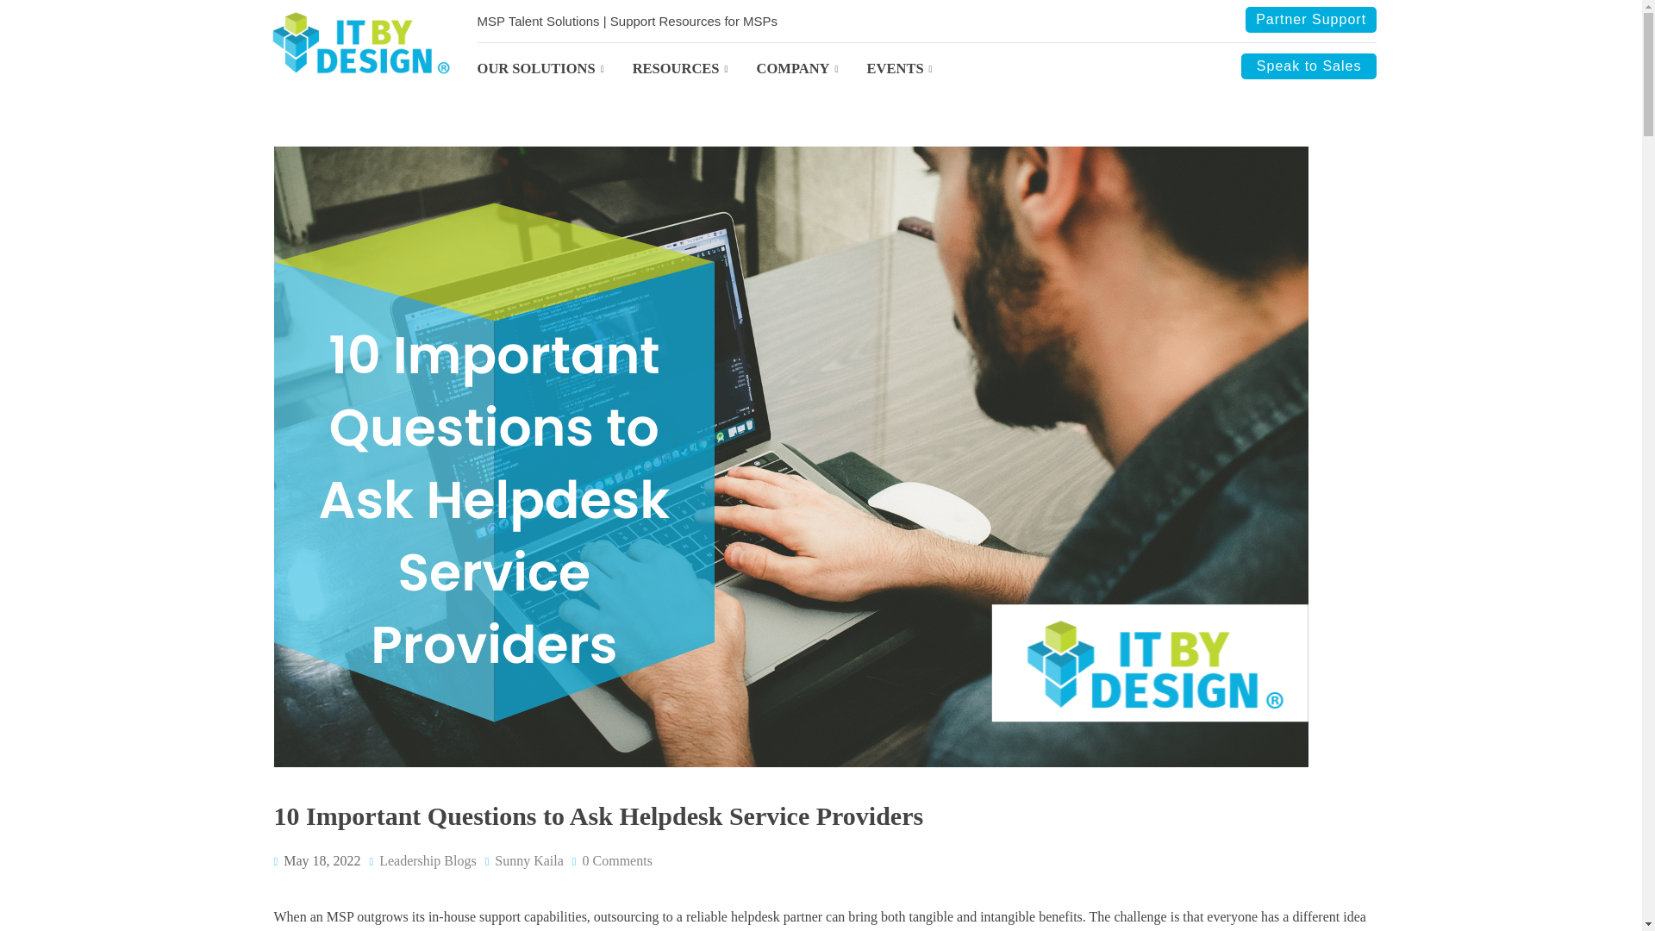  Describe the element at coordinates (812, 69) in the screenshot. I see `COMPANY` at that location.